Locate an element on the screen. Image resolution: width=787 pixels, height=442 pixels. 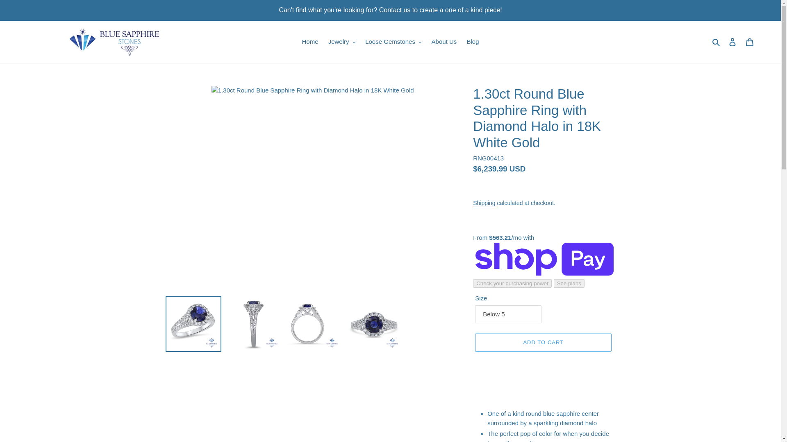
Log in is located at coordinates (732, 42).